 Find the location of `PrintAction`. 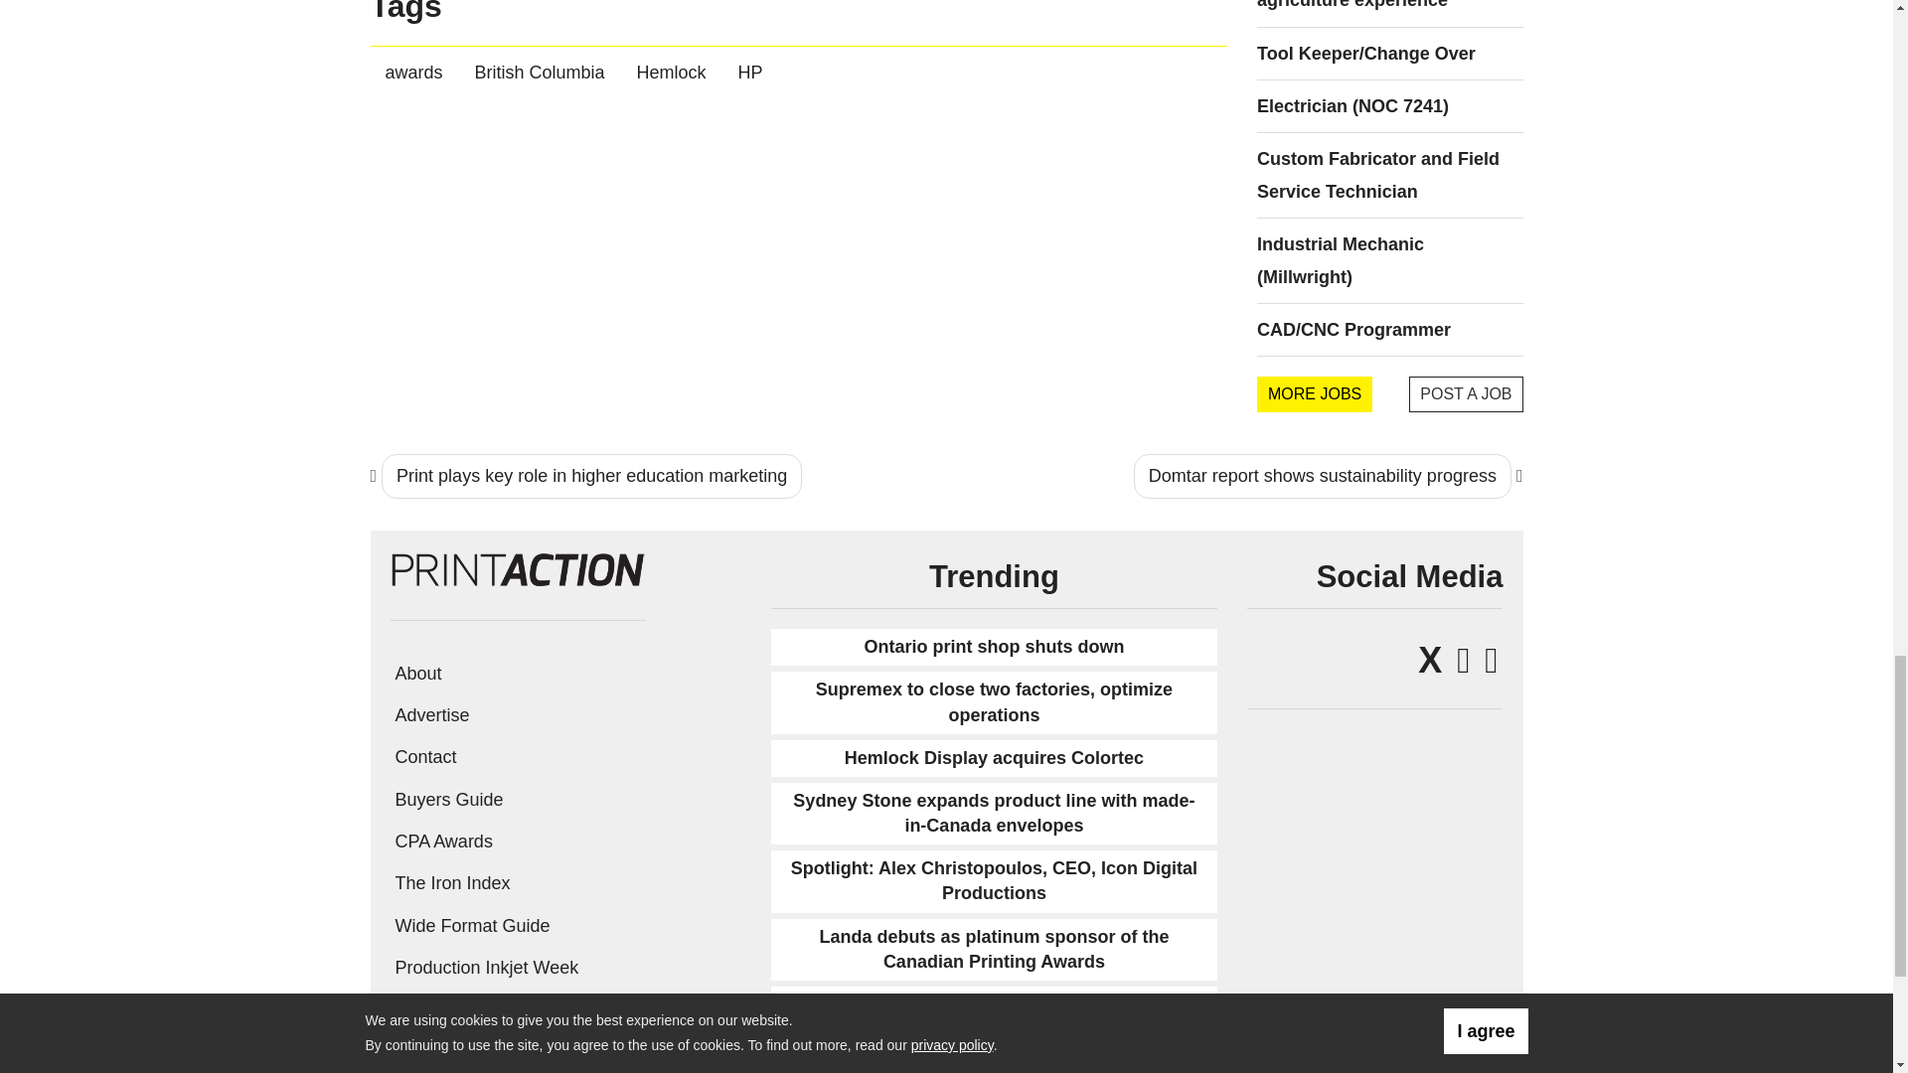

PrintAction is located at coordinates (517, 566).